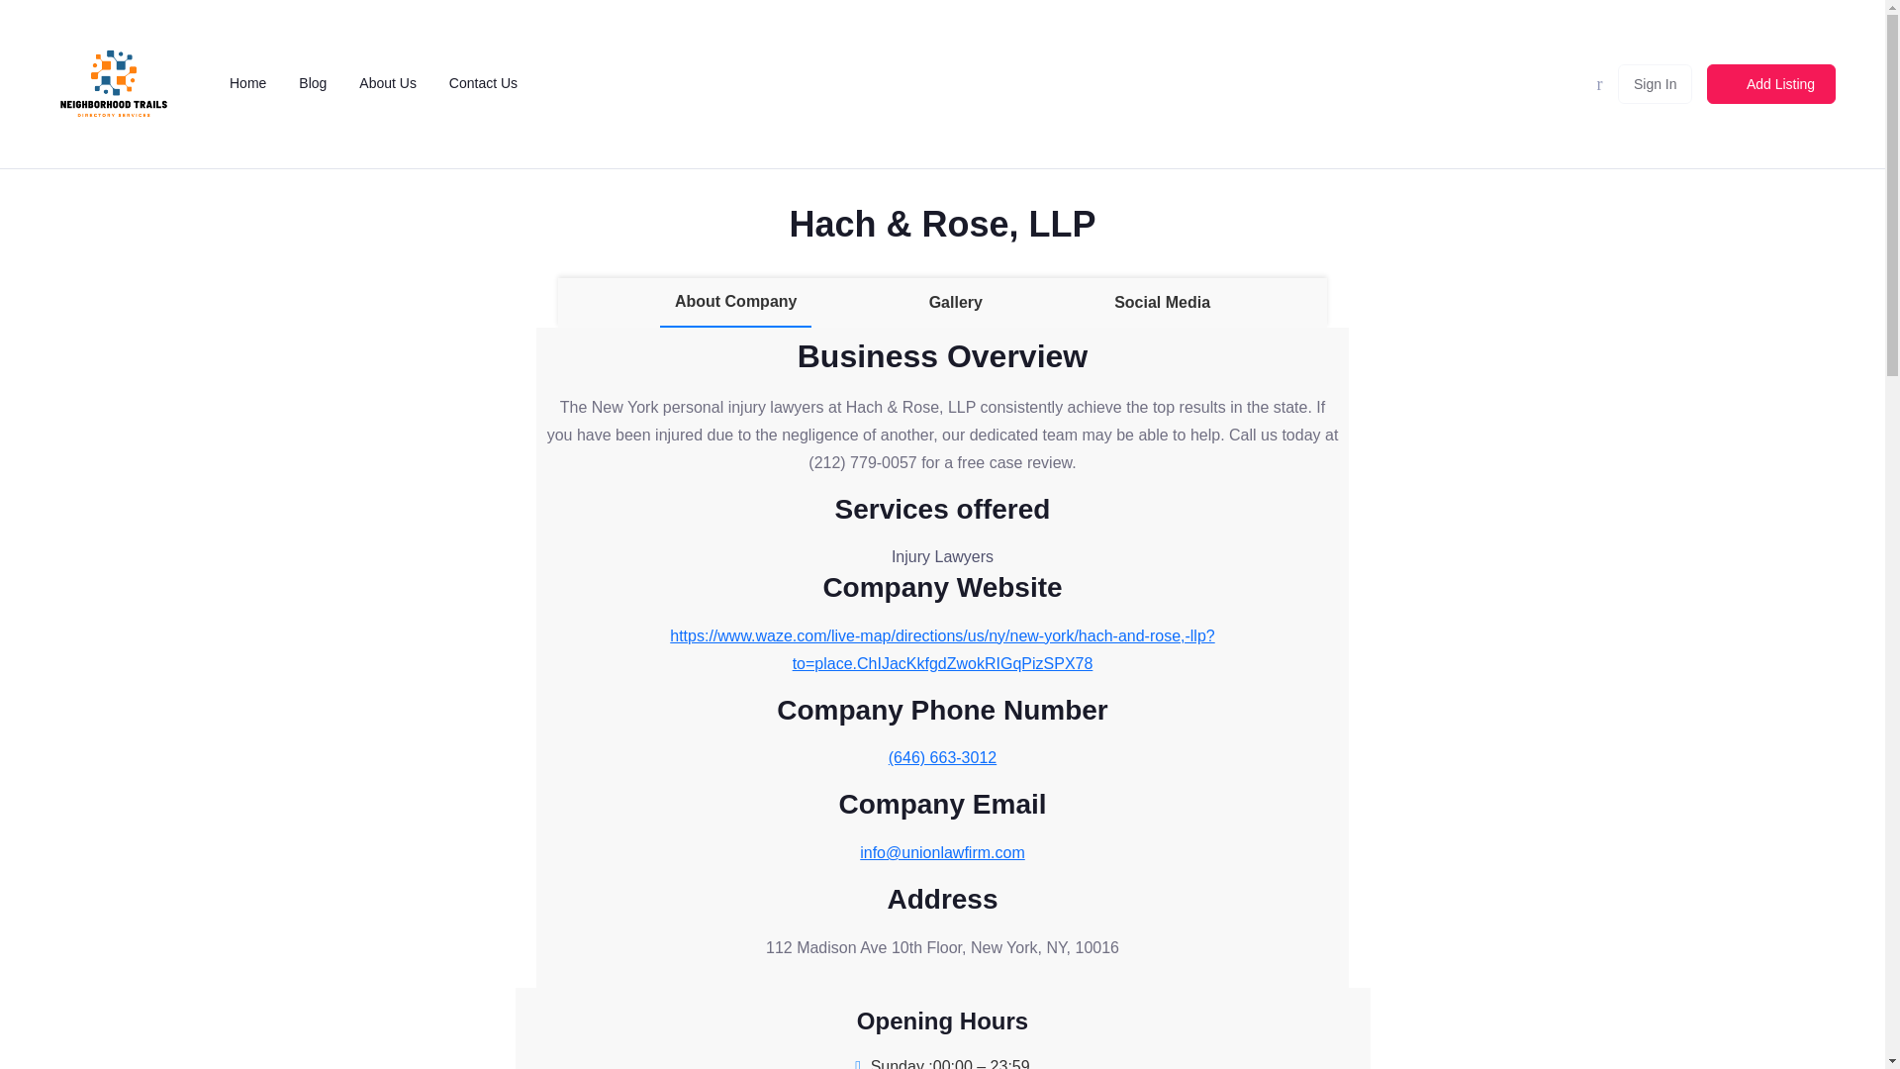 This screenshot has width=1900, height=1069. I want to click on Contact Us, so click(481, 83).